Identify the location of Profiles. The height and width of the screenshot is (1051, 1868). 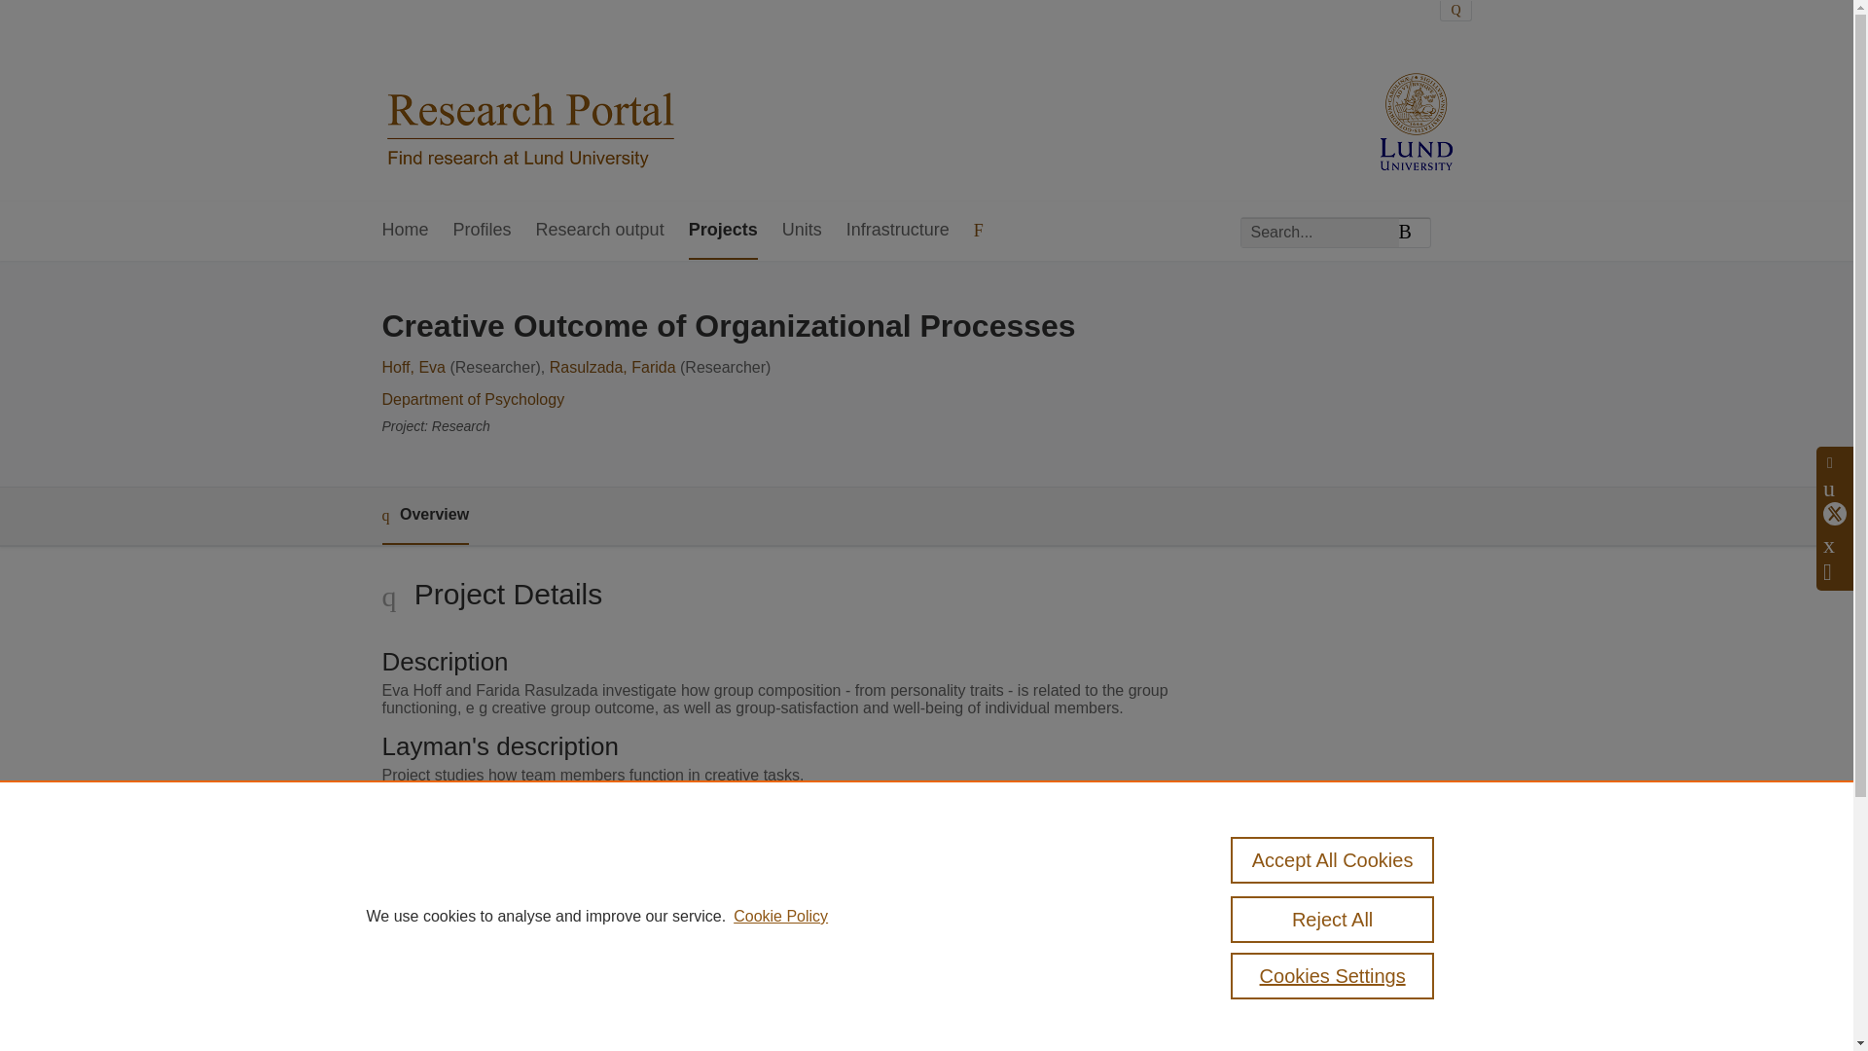
(483, 231).